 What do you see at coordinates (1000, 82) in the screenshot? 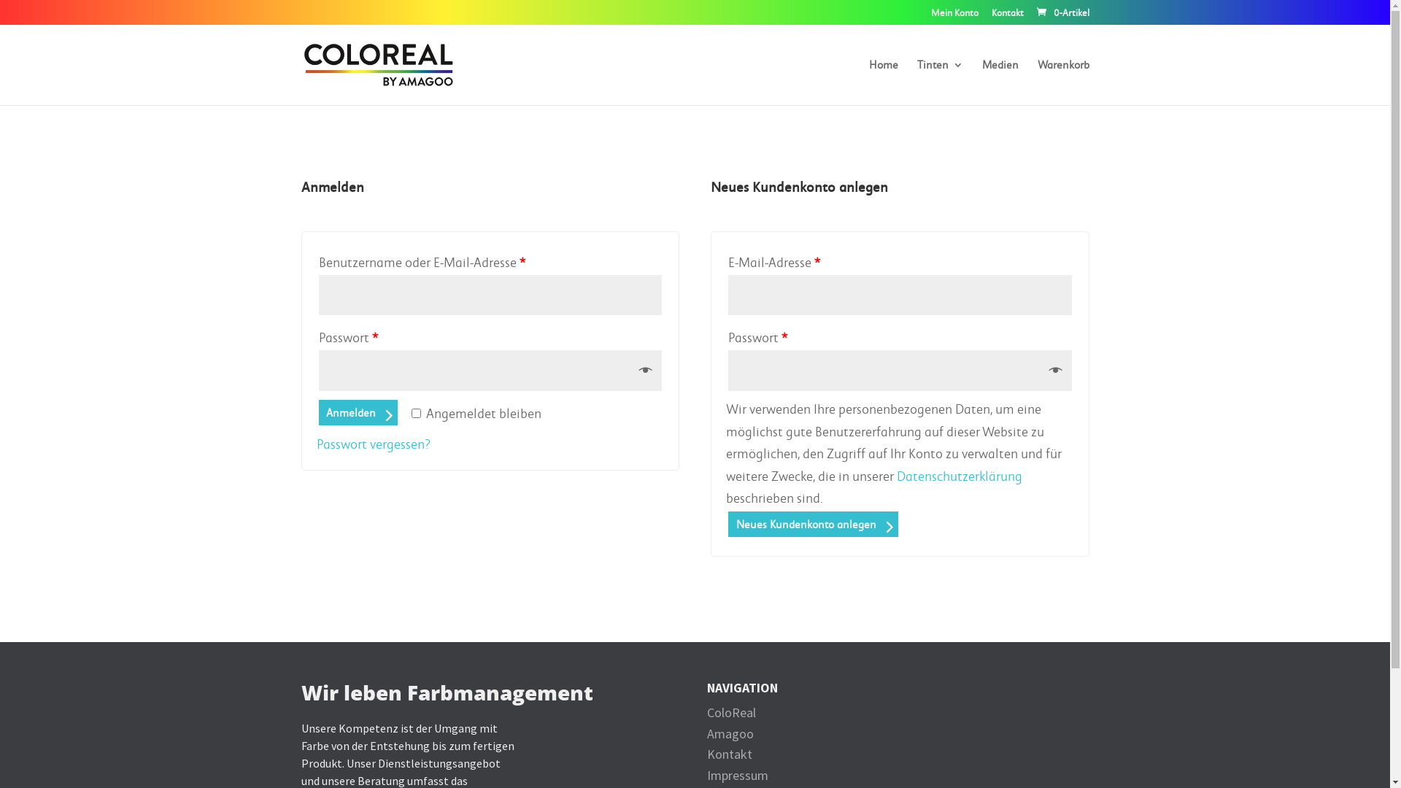
I see `Medien` at bounding box center [1000, 82].